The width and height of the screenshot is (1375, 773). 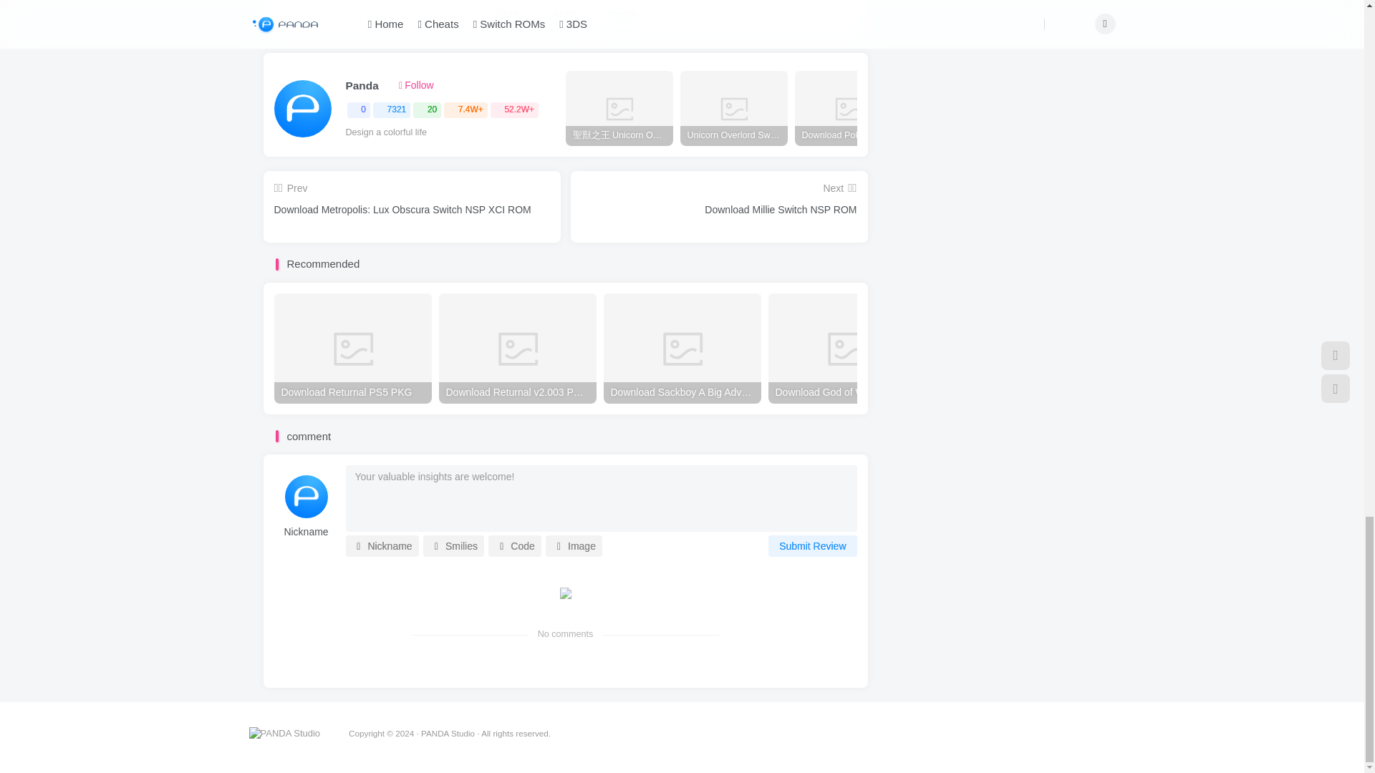 What do you see at coordinates (306, 533) in the screenshot?
I see `Fill in user information` at bounding box center [306, 533].